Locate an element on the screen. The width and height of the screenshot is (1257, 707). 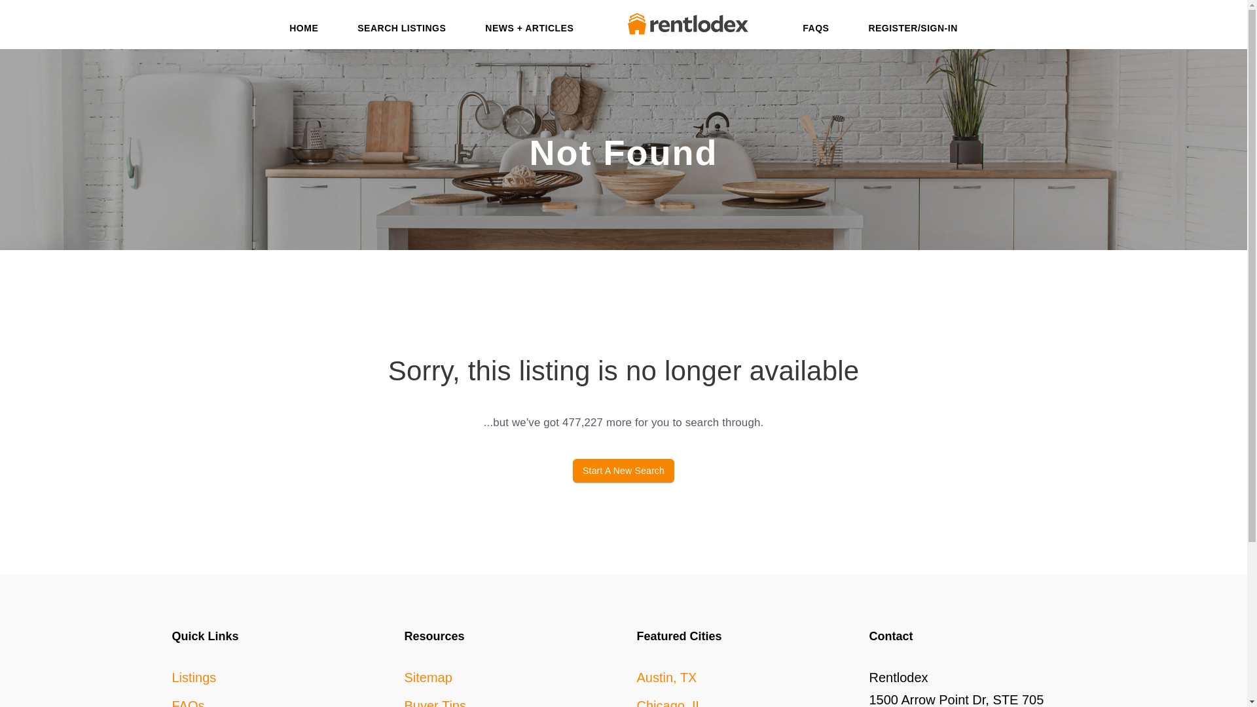
Austin, TX is located at coordinates (666, 677).